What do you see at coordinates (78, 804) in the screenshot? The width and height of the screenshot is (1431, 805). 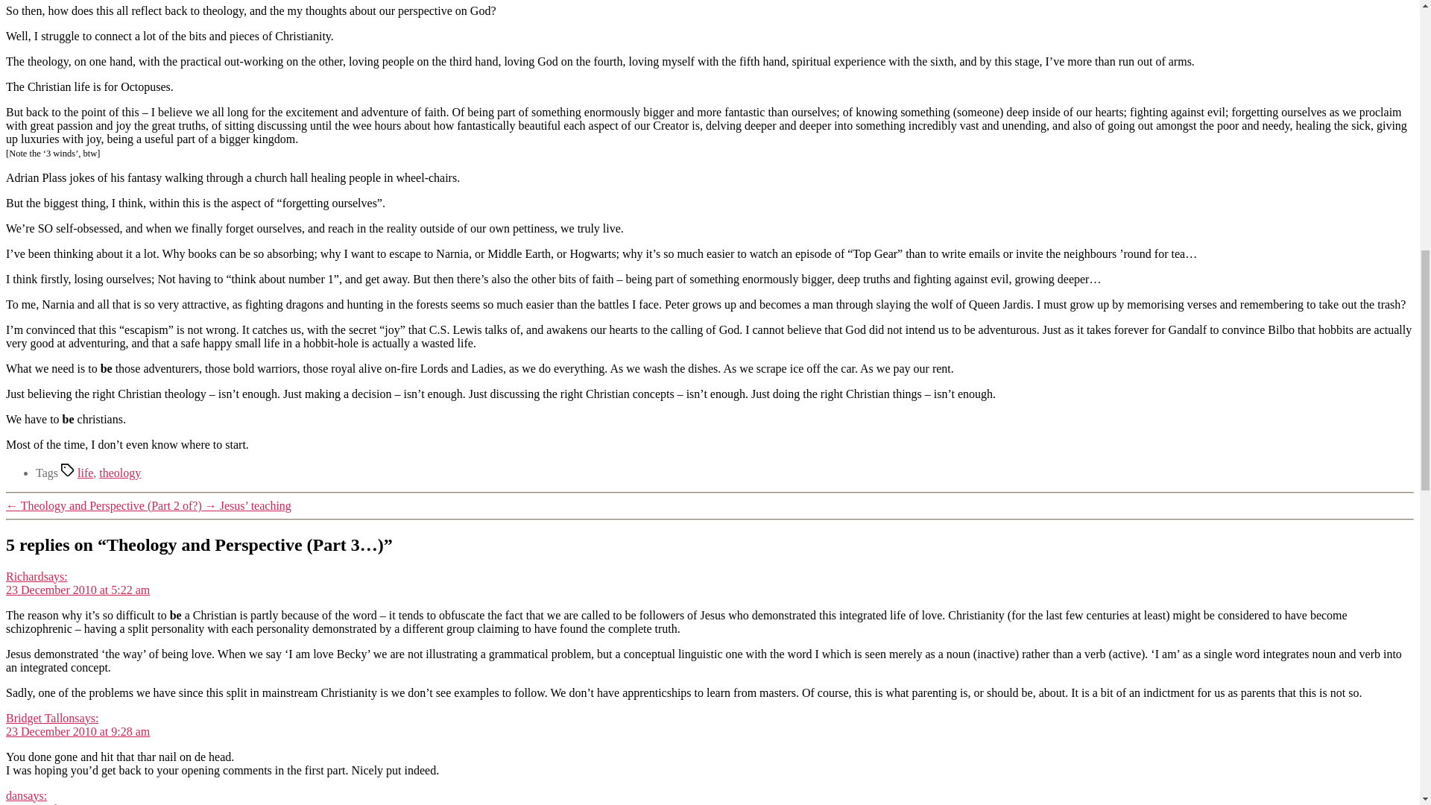 I see `23 December 2010 at 9:46 am` at bounding box center [78, 804].